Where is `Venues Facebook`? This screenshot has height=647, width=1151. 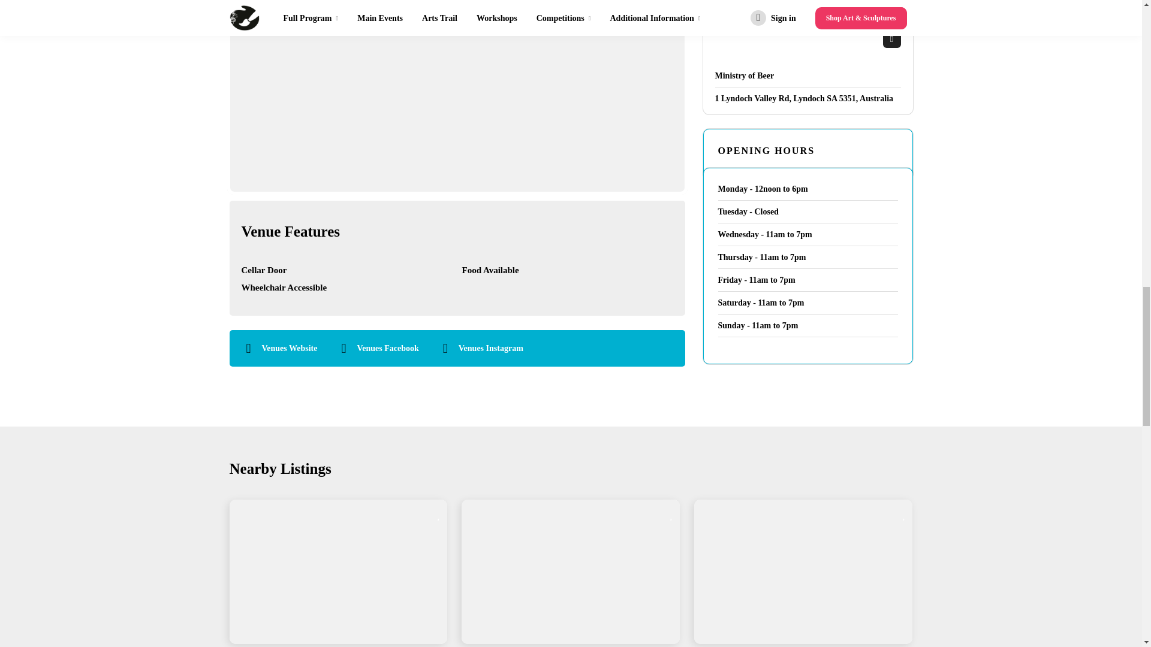 Venues Facebook is located at coordinates (387, 348).